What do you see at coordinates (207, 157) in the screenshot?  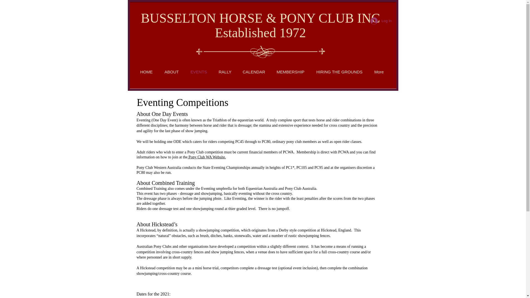 I see `Pony Club WA Website.` at bounding box center [207, 157].